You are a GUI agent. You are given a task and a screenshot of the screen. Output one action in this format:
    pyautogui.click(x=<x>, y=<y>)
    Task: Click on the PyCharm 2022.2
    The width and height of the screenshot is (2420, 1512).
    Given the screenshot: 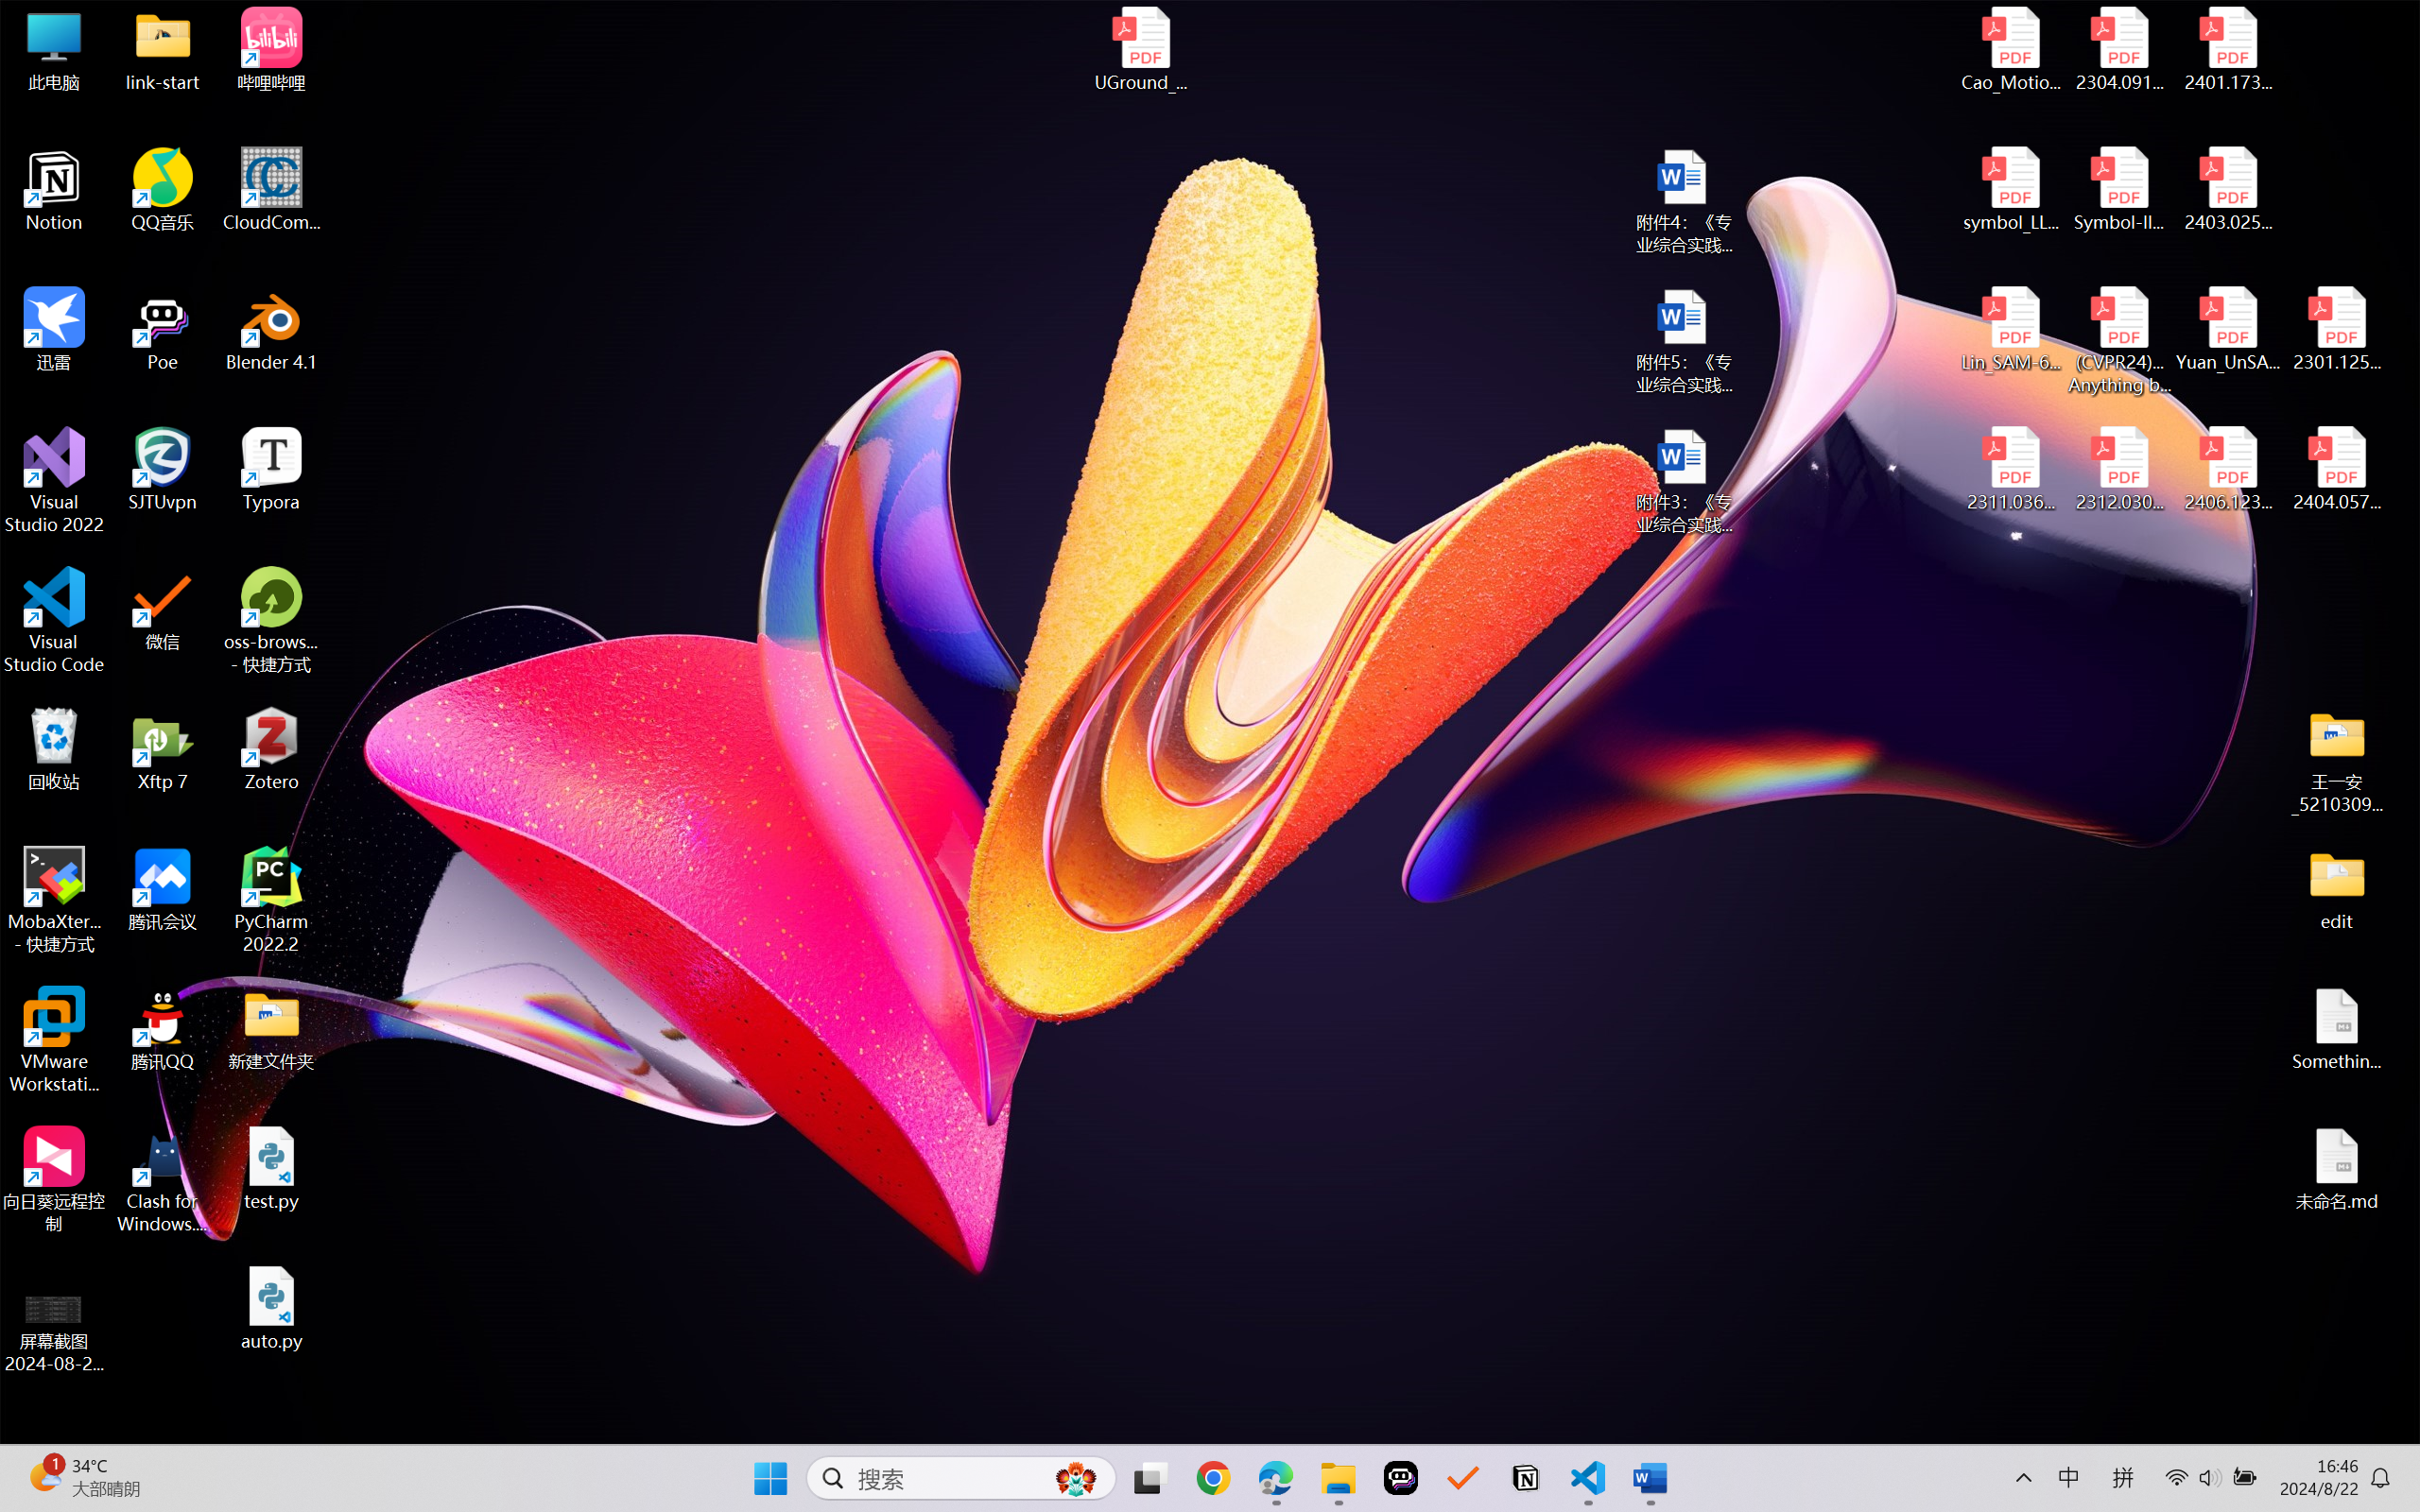 What is the action you would take?
    pyautogui.click(x=272, y=900)
    